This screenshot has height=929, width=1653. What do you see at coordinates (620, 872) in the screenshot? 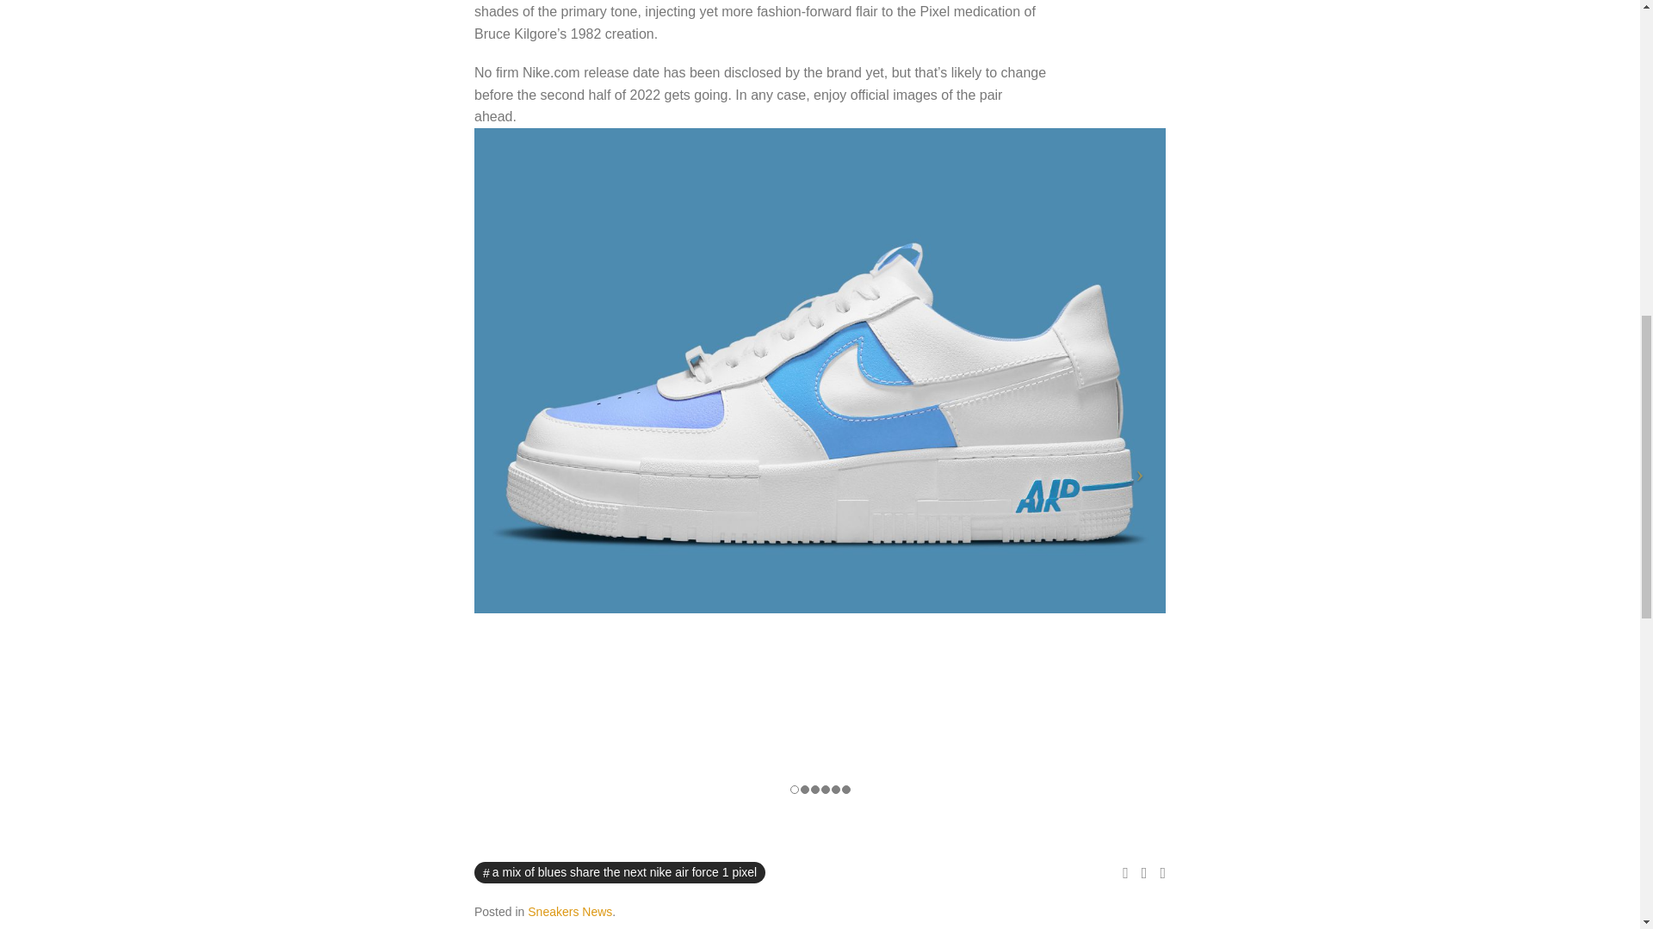
I see `a mix of blues share the next nike air force 1 pixel` at bounding box center [620, 872].